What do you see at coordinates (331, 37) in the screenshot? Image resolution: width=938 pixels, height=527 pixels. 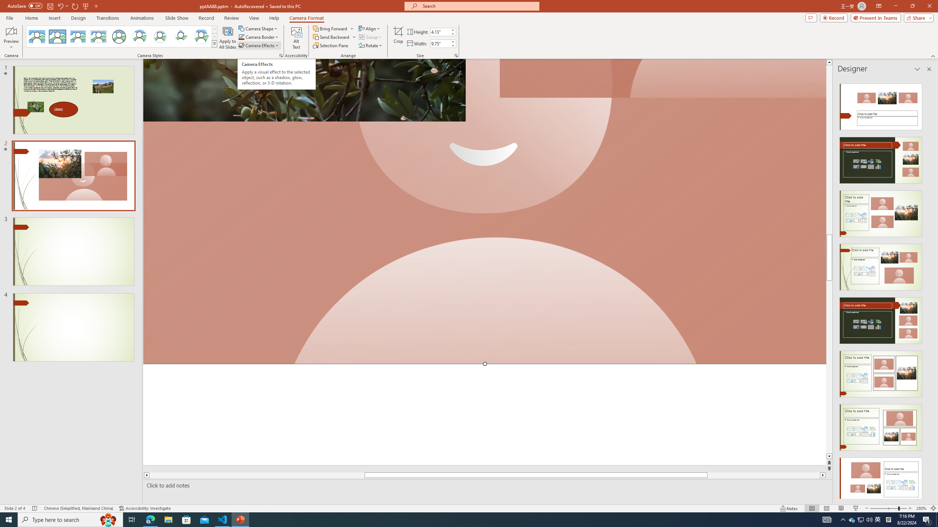 I see `Send Backward` at bounding box center [331, 37].